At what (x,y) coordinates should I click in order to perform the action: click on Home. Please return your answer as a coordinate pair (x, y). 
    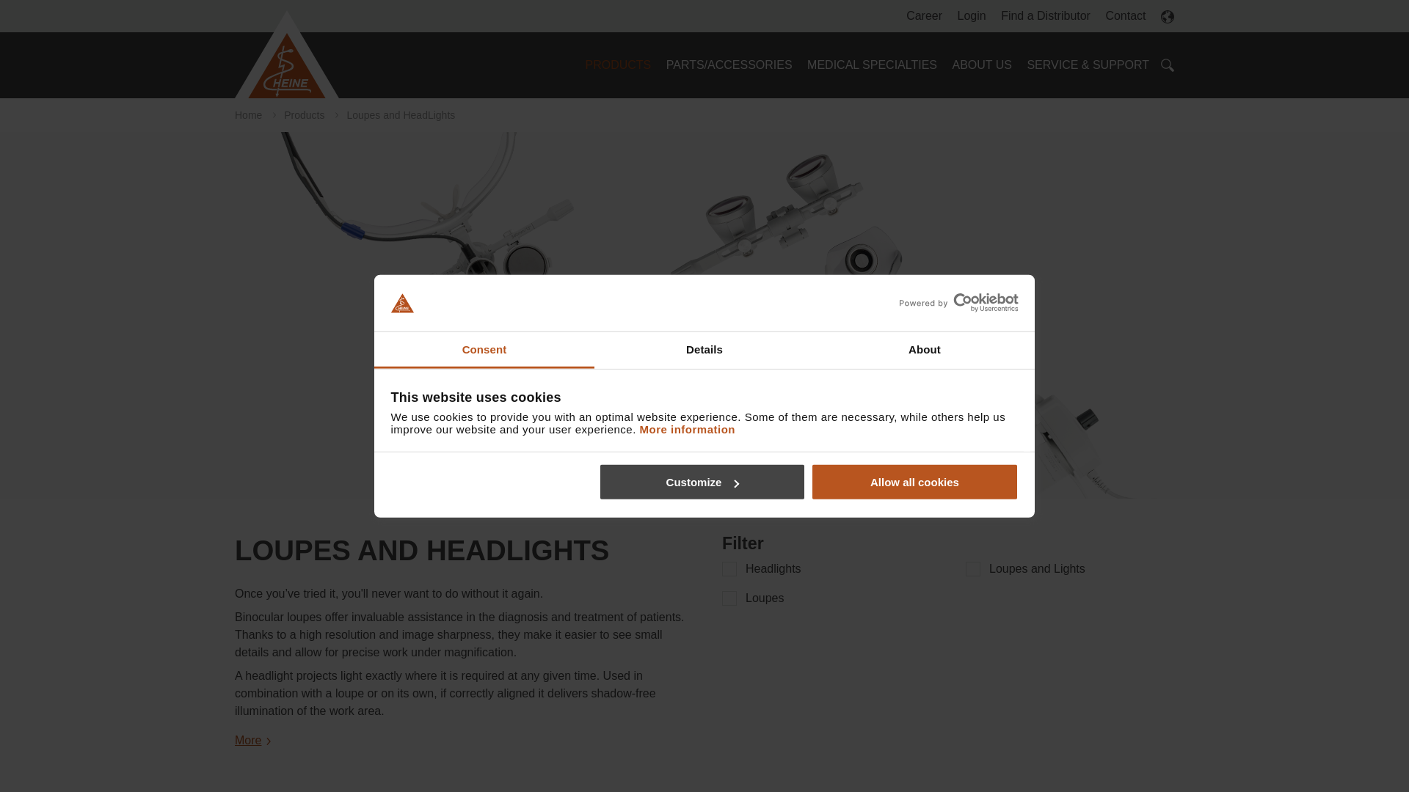
    Looking at the image, I should click on (287, 54).